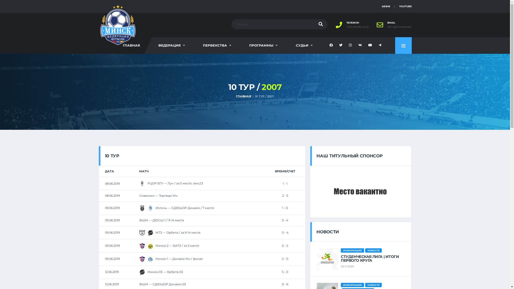 The image size is (514, 289). Describe the element at coordinates (285, 272) in the screenshot. I see `5 - 0` at that location.